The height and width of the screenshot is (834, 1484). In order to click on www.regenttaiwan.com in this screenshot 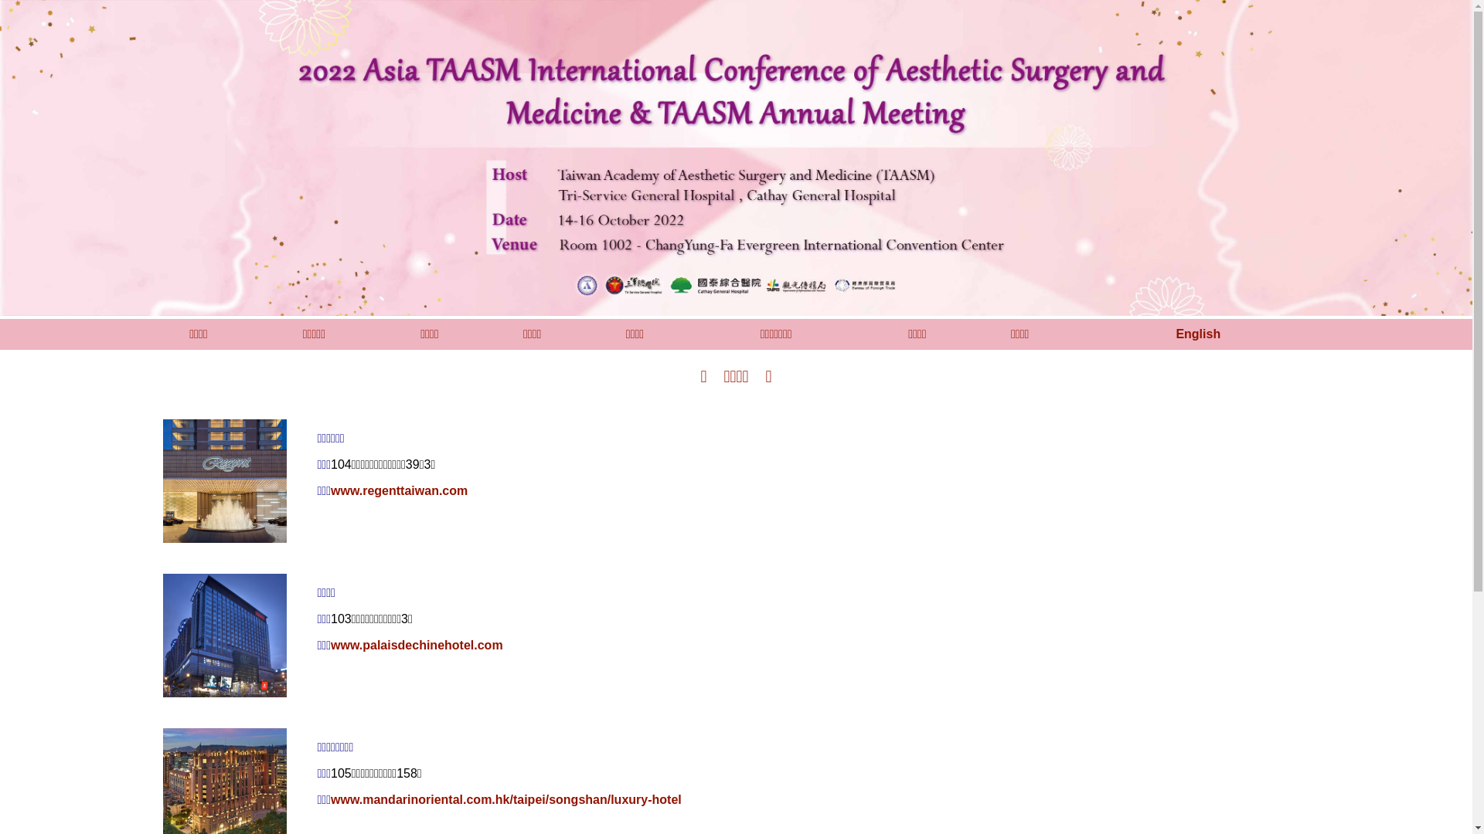, I will do `click(399, 491)`.